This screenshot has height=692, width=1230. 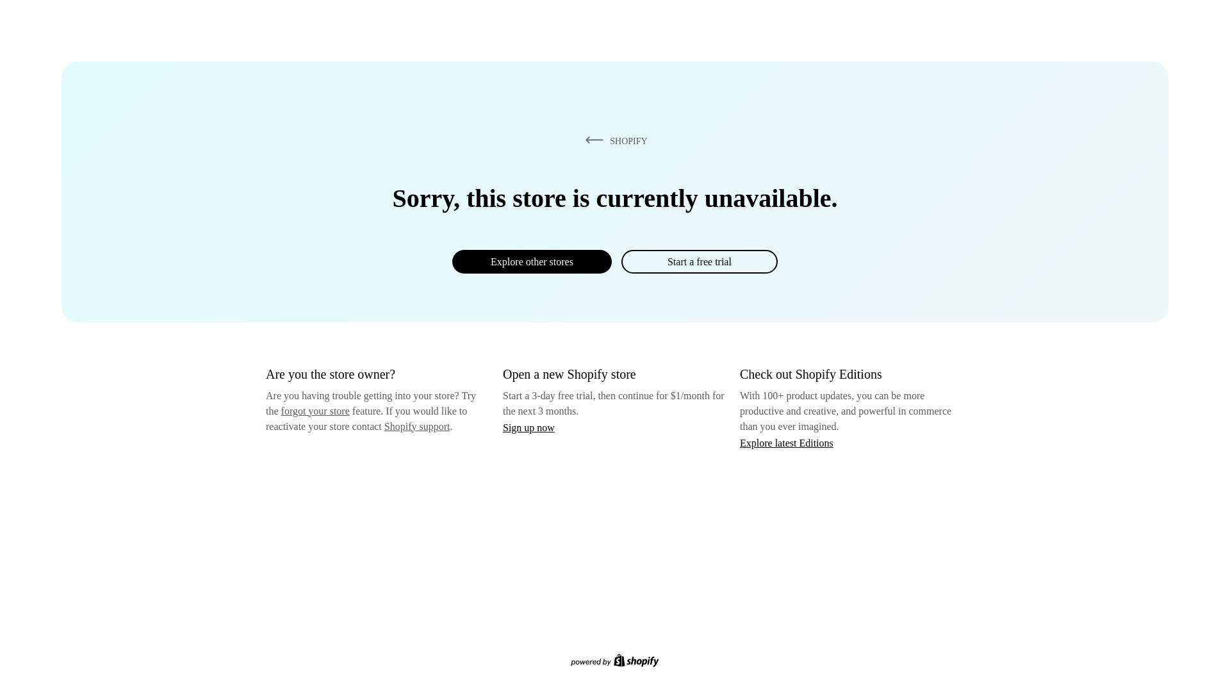 What do you see at coordinates (699, 261) in the screenshot?
I see `Start a free trial` at bounding box center [699, 261].